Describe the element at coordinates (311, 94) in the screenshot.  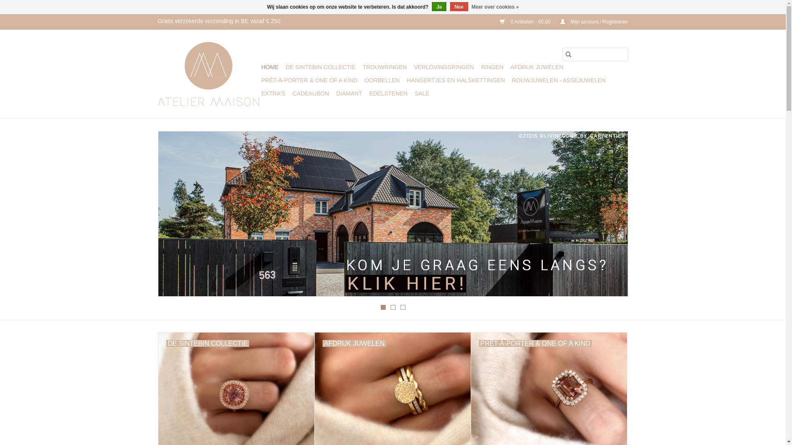
I see `CADEAUBON` at that location.